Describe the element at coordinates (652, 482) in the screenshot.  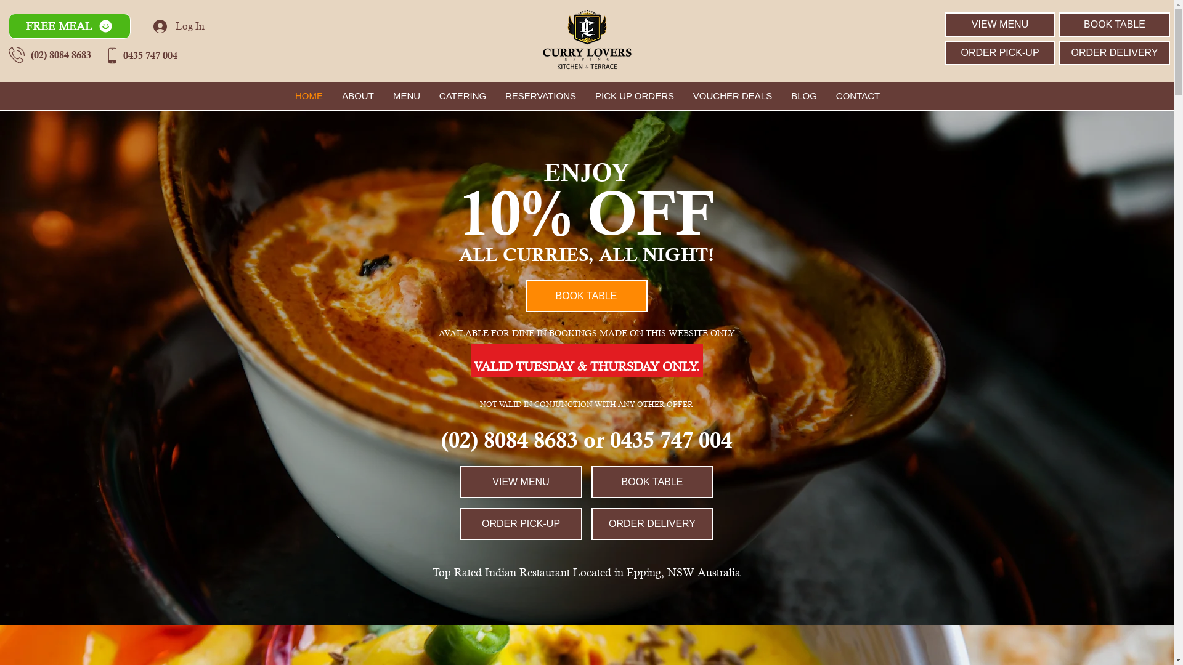
I see `BOOK TABLE` at that location.